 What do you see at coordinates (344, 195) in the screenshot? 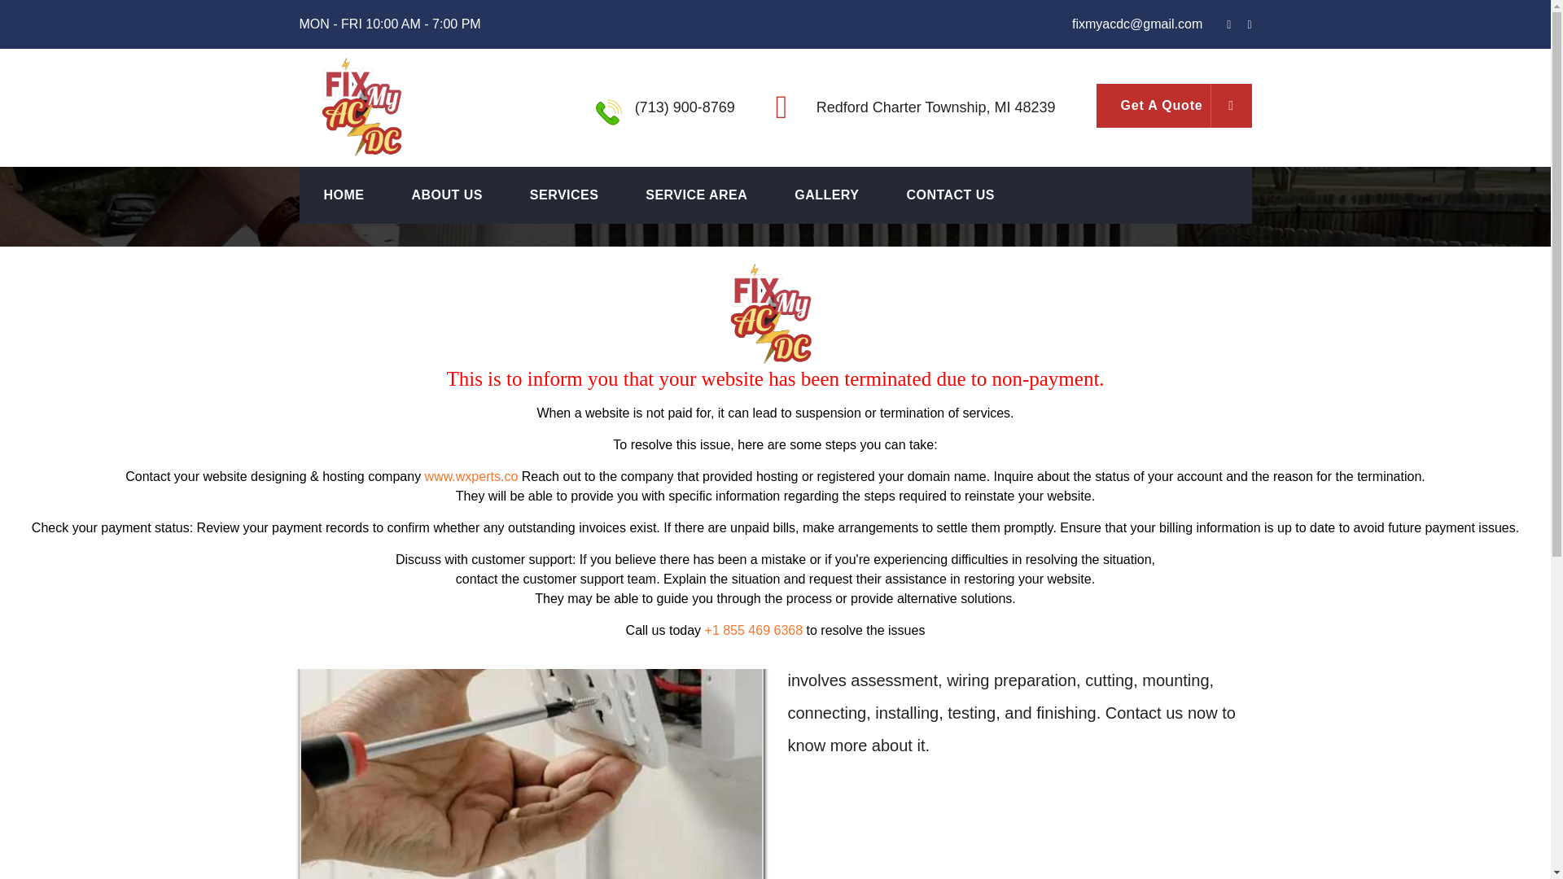
I see `HOME` at bounding box center [344, 195].